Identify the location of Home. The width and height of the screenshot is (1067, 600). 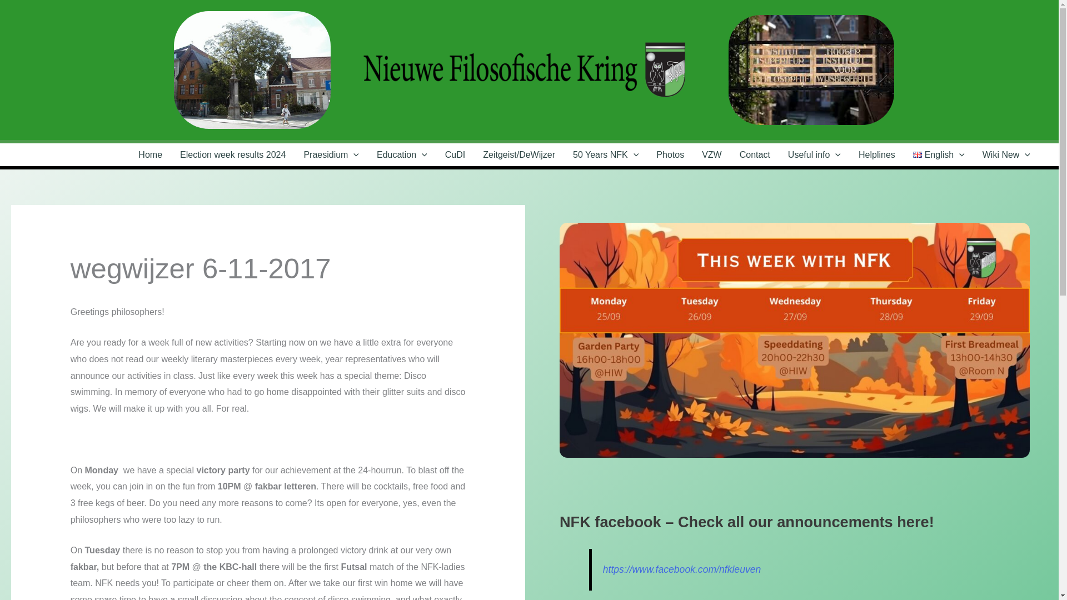
(150, 154).